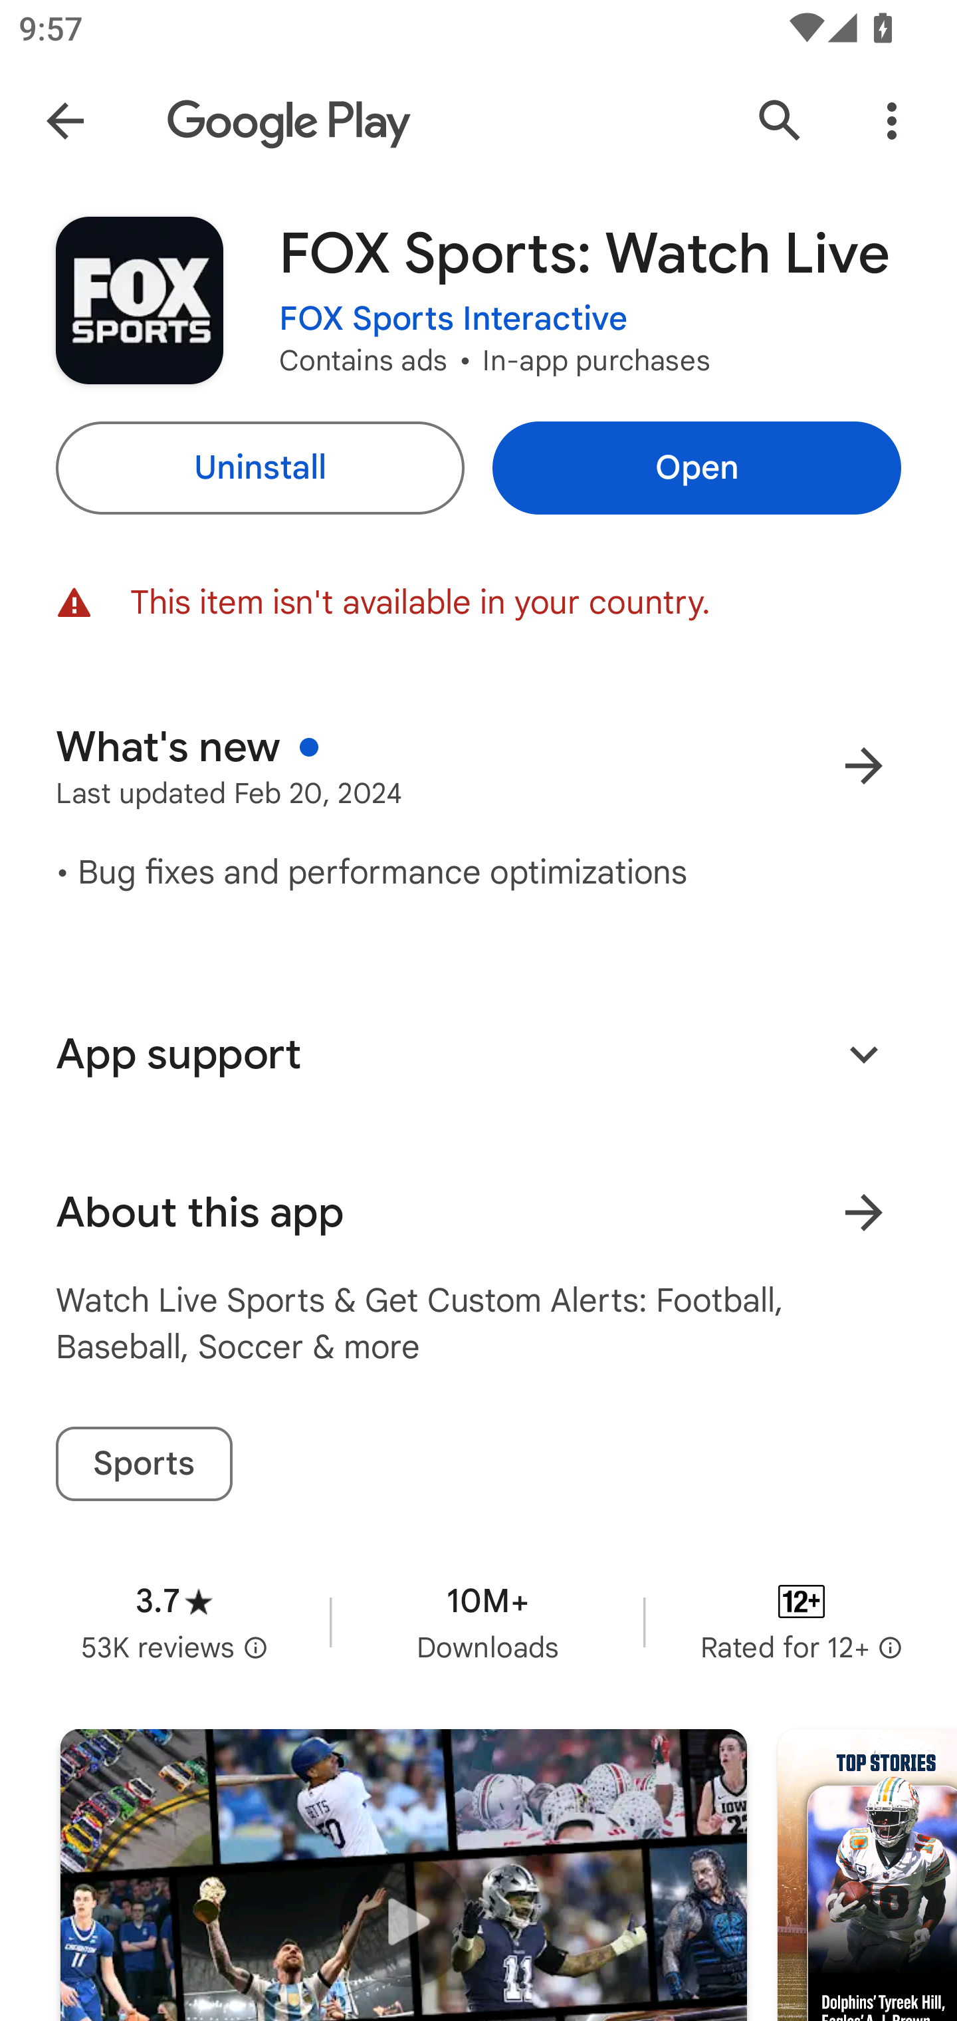 The width and height of the screenshot is (957, 2021). I want to click on Navigate up, so click(65, 121).